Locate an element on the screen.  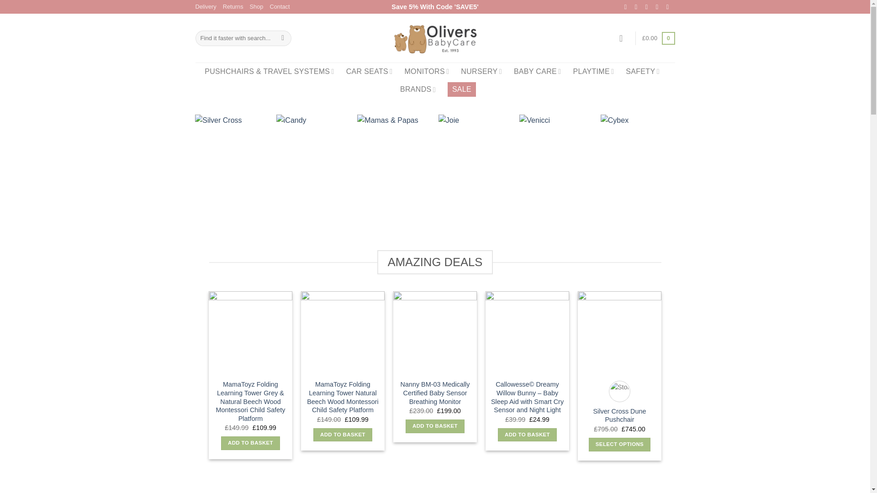
Basket is located at coordinates (658, 38).